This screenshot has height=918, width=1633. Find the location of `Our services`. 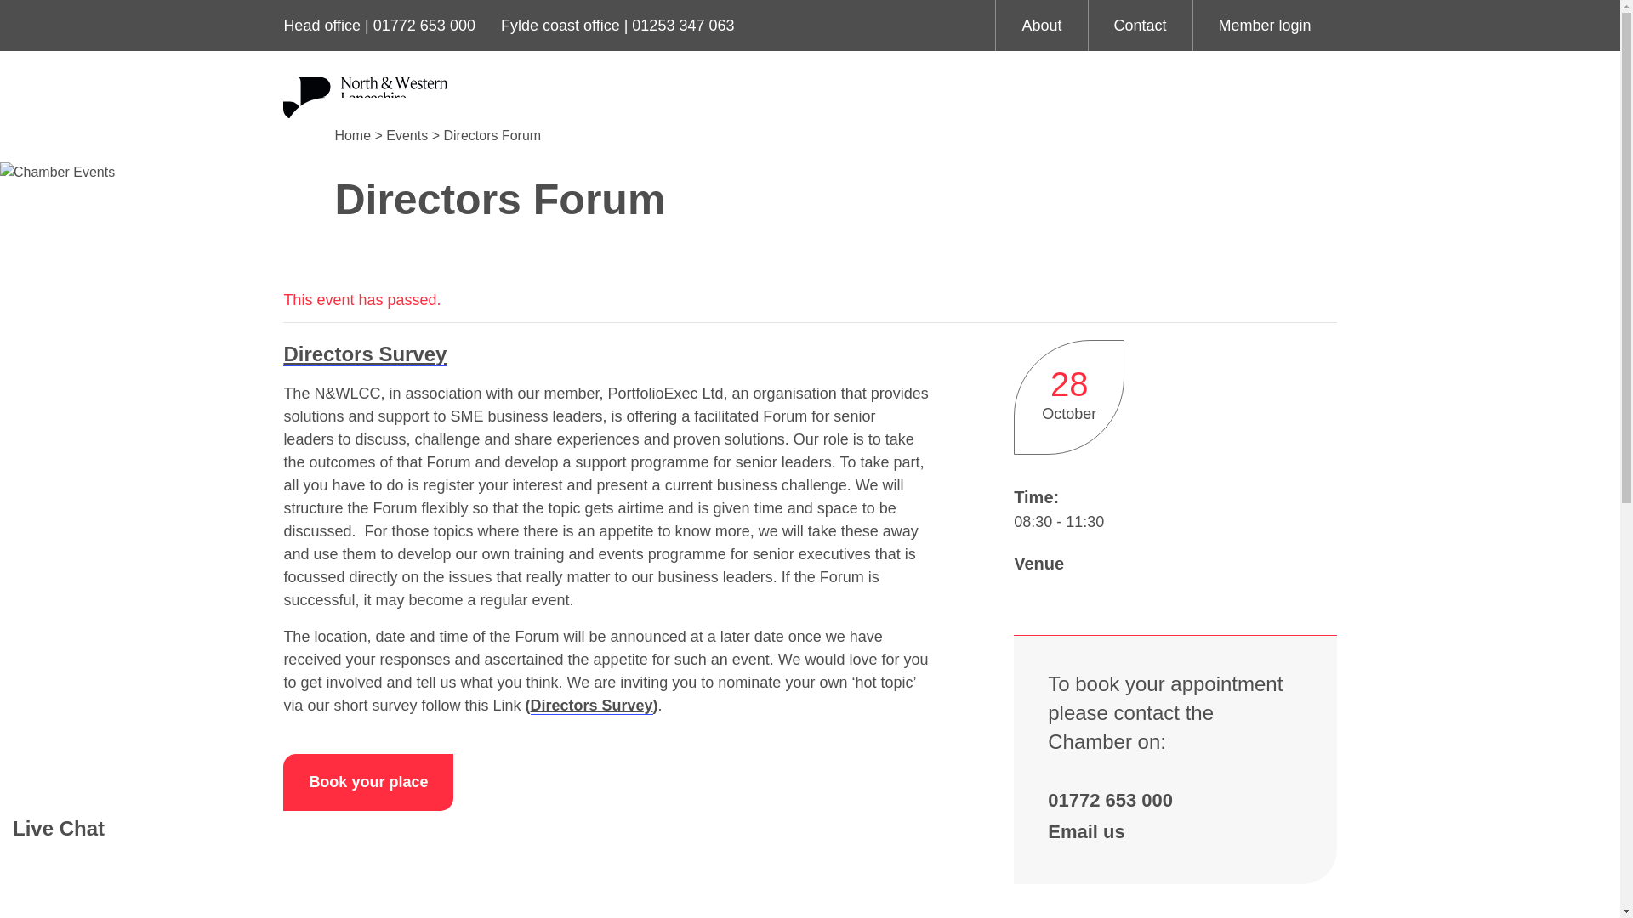

Our services is located at coordinates (694, 110).